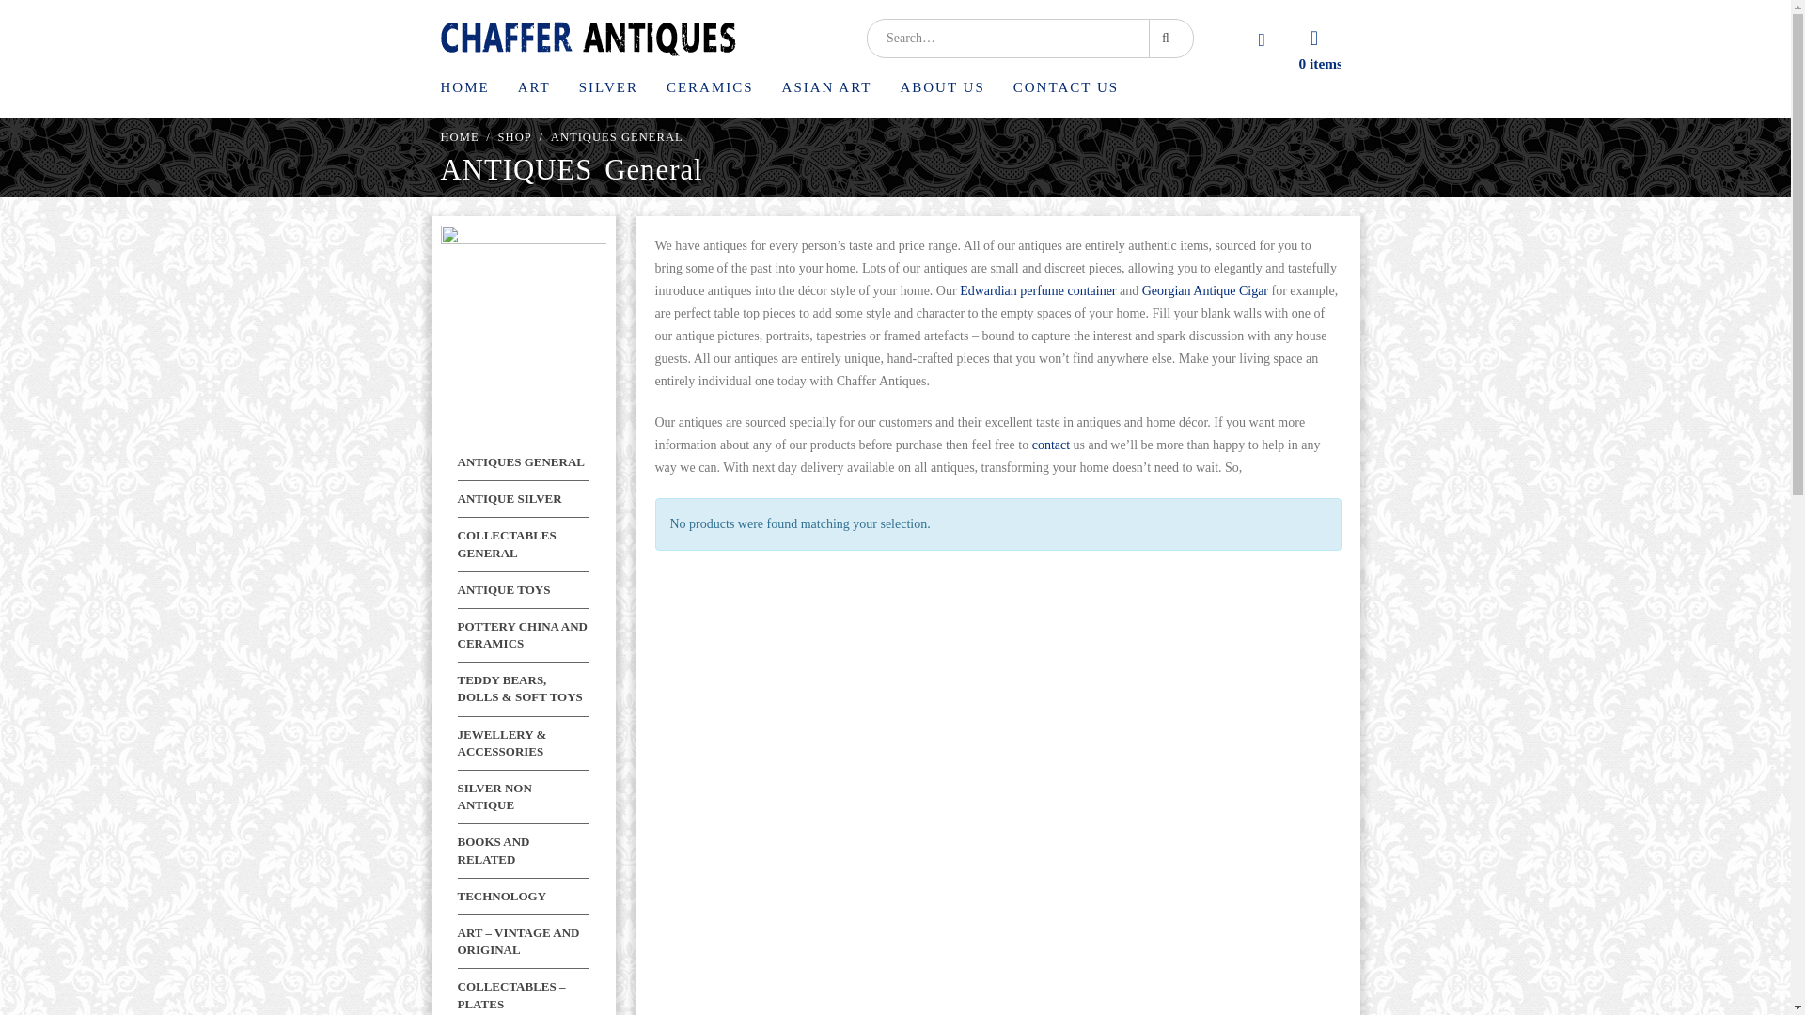 The width and height of the screenshot is (1805, 1015). I want to click on BOOKS AND RELATED, so click(493, 850).